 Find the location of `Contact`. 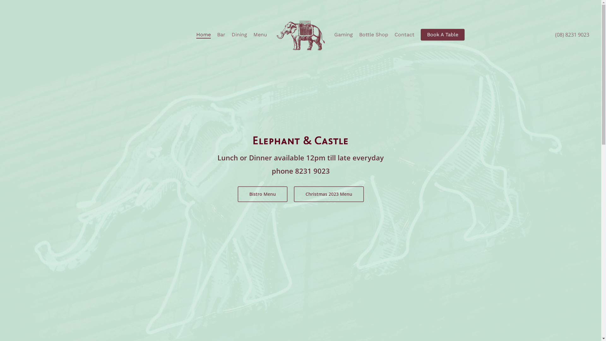

Contact is located at coordinates (405, 35).